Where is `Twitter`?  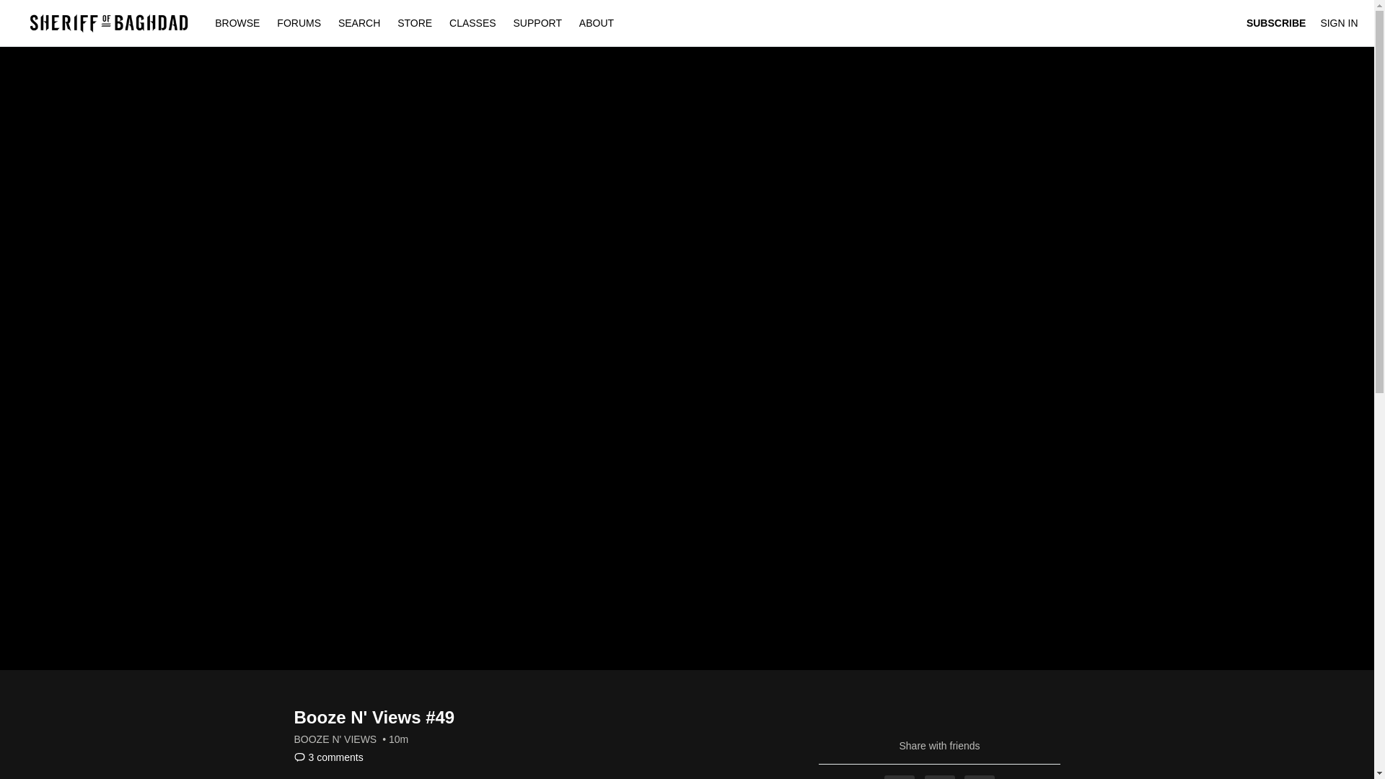 Twitter is located at coordinates (940, 777).